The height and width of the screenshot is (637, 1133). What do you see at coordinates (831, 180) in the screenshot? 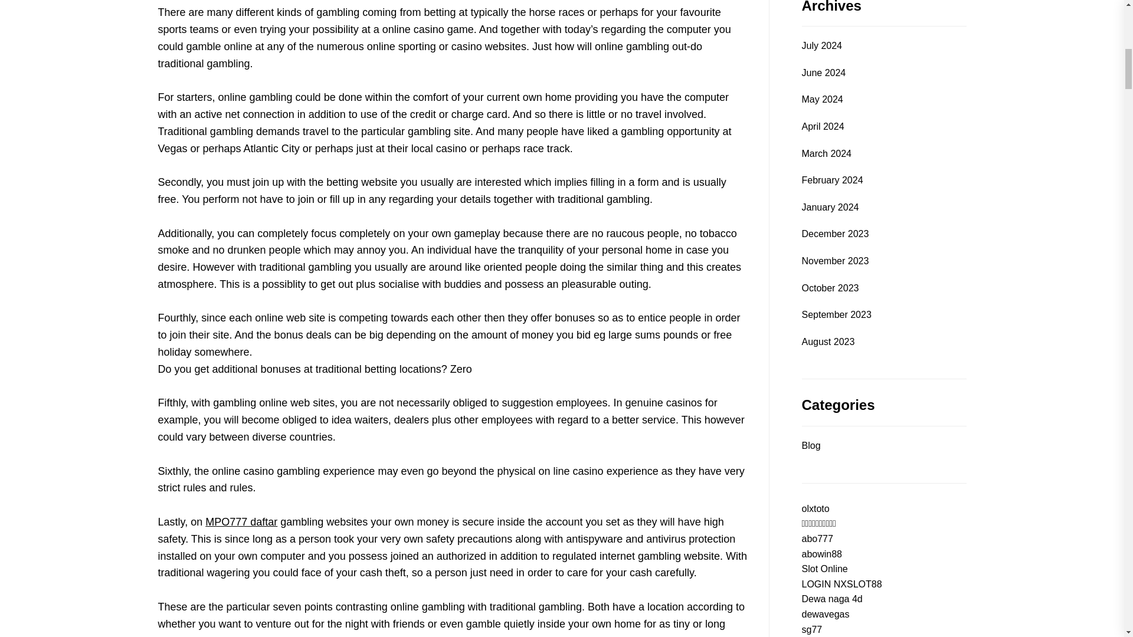
I see `February 2024` at bounding box center [831, 180].